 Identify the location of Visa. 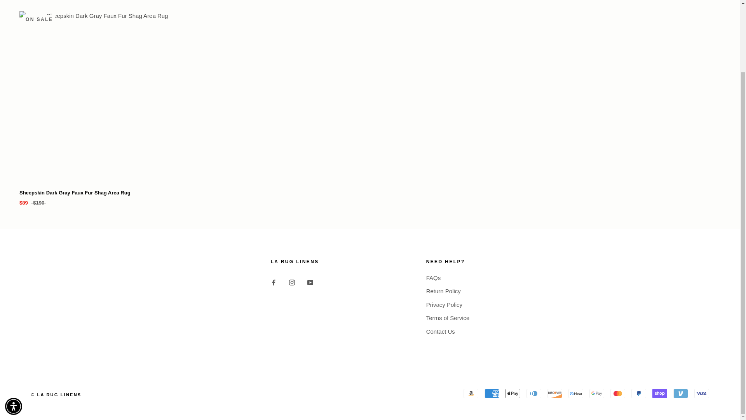
(702, 394).